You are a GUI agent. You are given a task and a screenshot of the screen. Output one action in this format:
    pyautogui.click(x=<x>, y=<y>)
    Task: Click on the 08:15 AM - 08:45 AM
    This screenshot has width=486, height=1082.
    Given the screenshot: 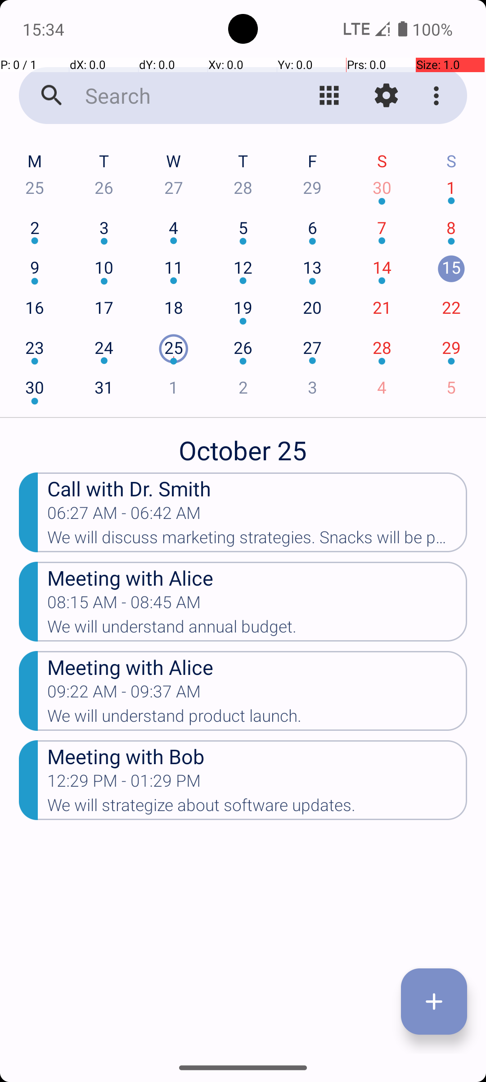 What is the action you would take?
    pyautogui.click(x=124, y=605)
    